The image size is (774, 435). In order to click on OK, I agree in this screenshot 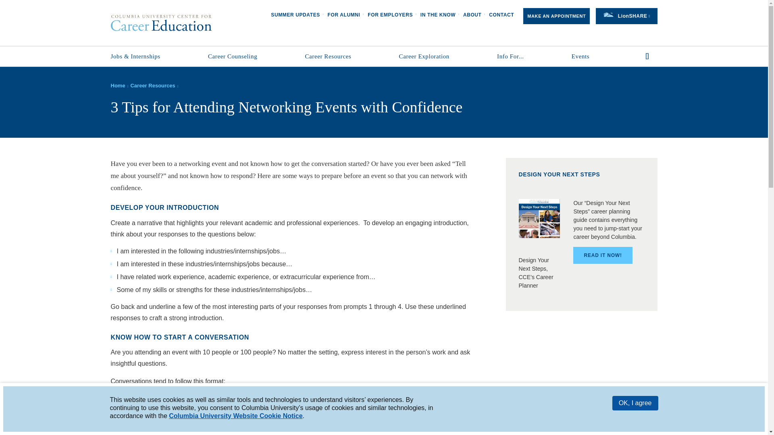, I will do `click(635, 403)`.